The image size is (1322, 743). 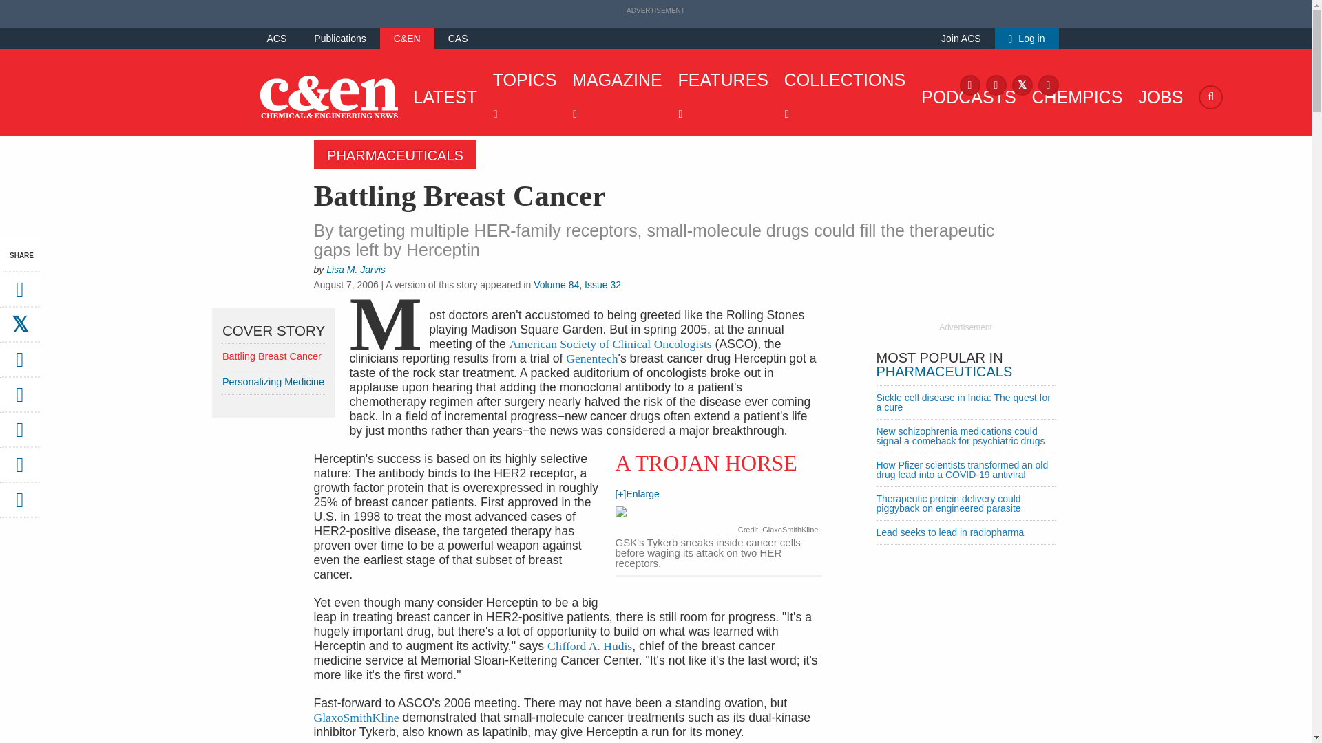 What do you see at coordinates (521, 96) in the screenshot?
I see `TOPICS` at bounding box center [521, 96].